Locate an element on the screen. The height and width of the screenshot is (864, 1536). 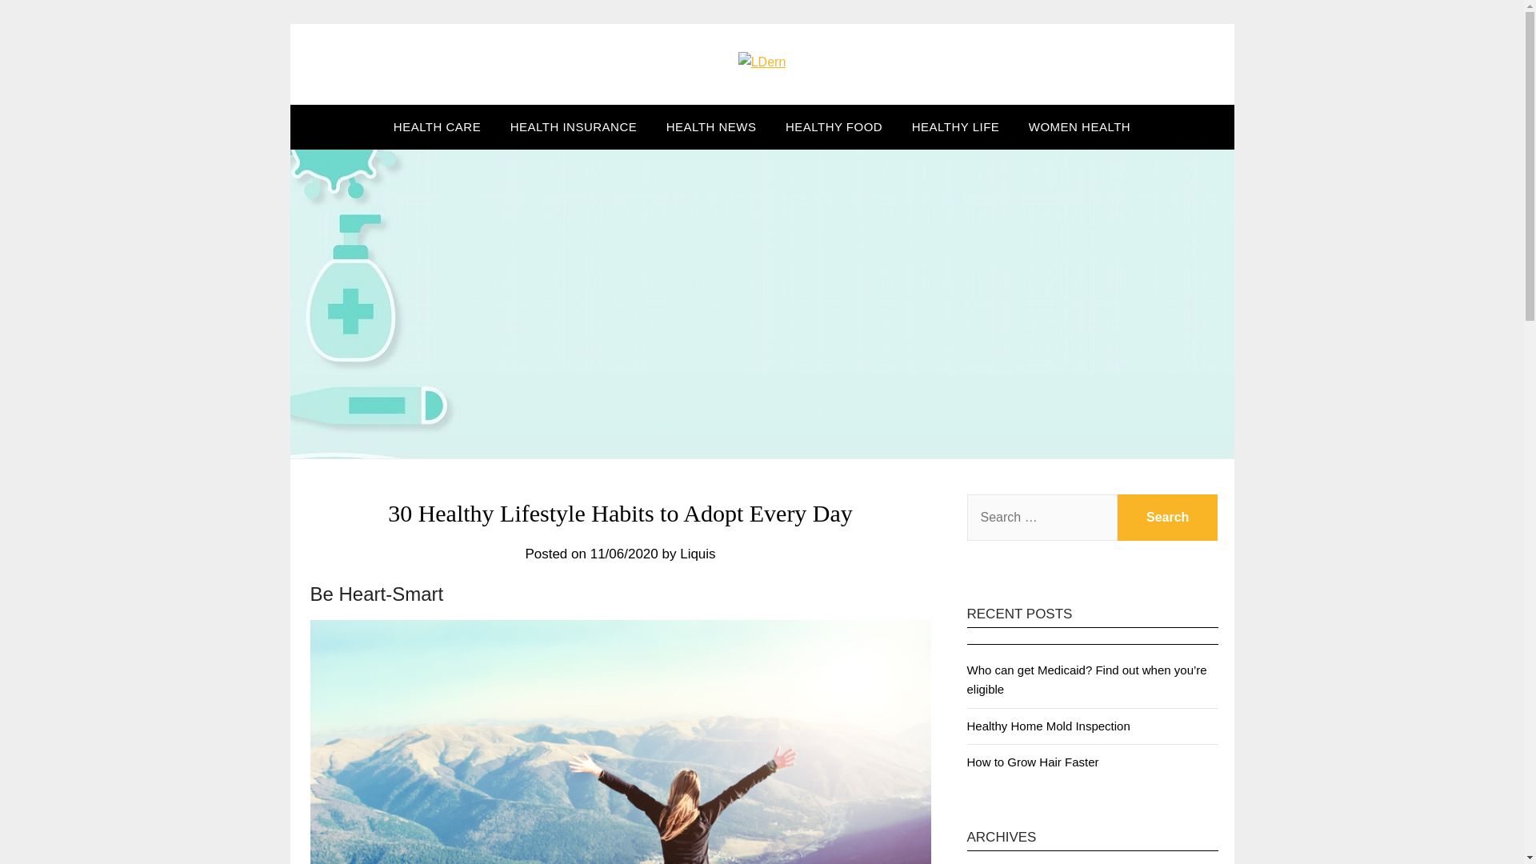
How to Grow Hair Faster is located at coordinates (1032, 762).